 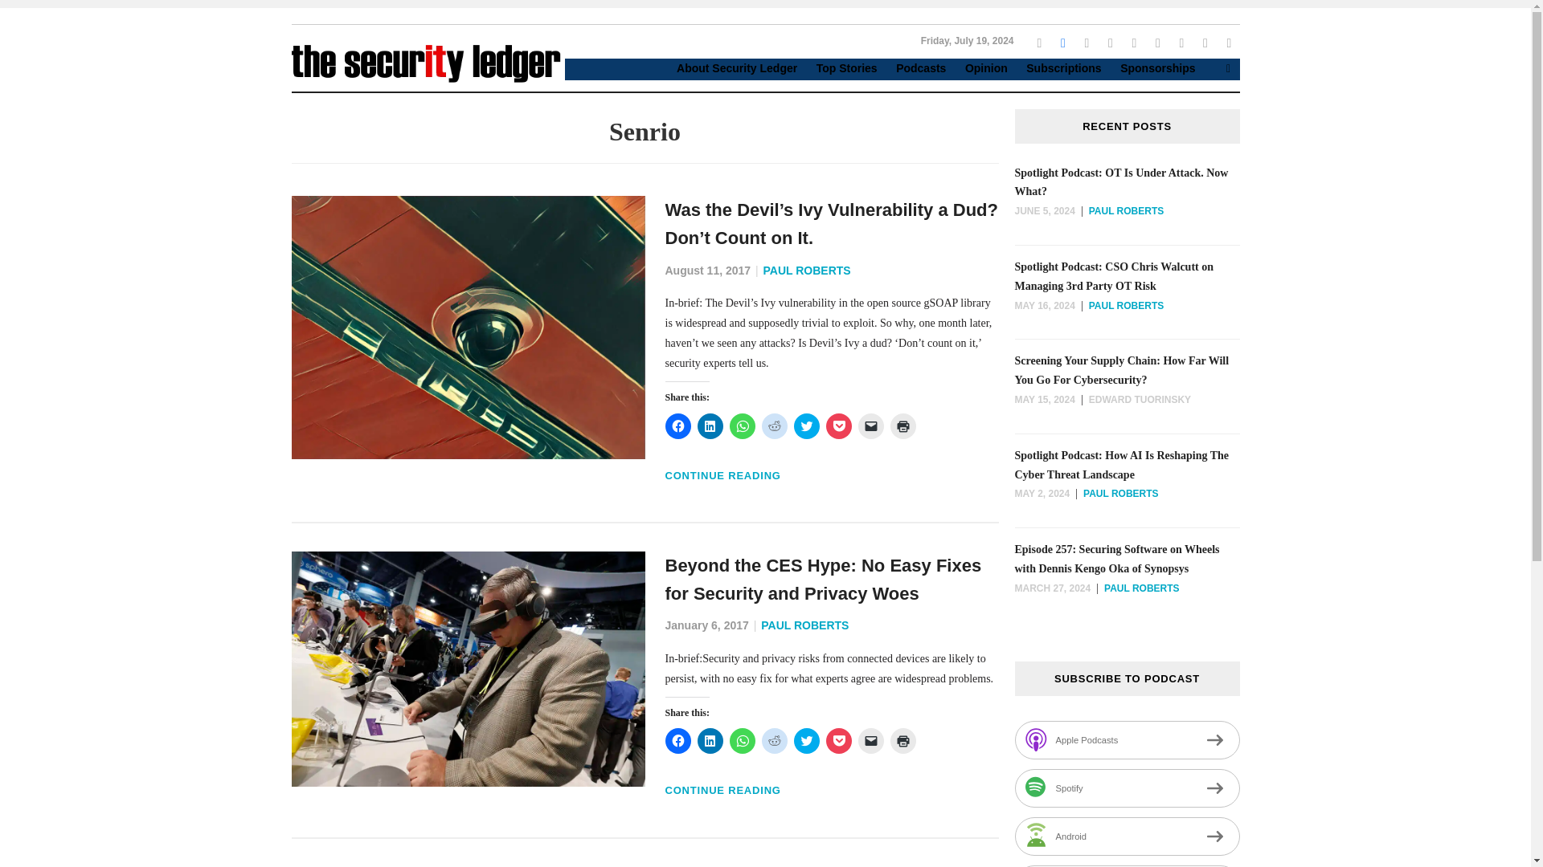 What do you see at coordinates (1110, 42) in the screenshot?
I see `linkedin` at bounding box center [1110, 42].